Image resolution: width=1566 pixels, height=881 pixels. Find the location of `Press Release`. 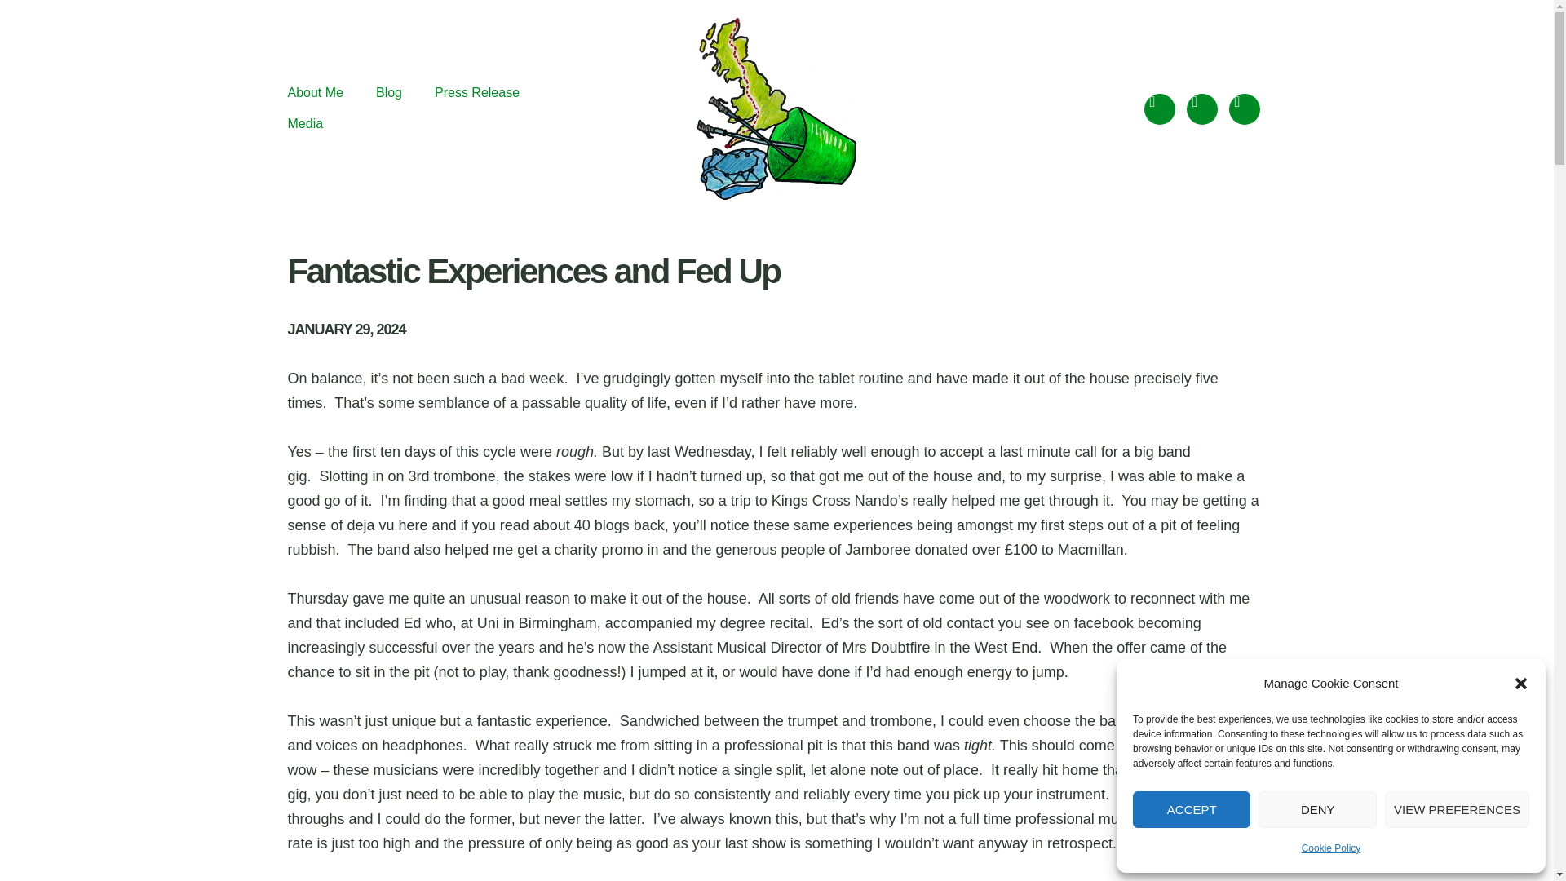

Press Release is located at coordinates (477, 93).